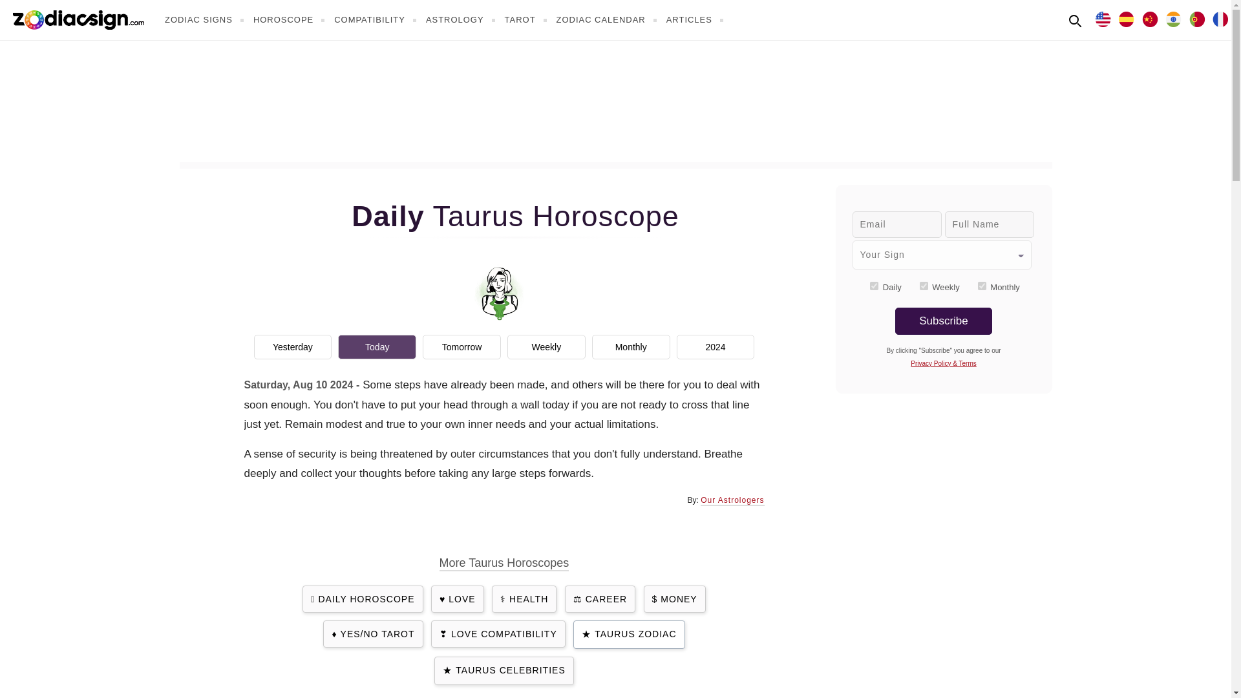 Image resolution: width=1241 pixels, height=698 pixels. I want to click on monthly, so click(982, 286).